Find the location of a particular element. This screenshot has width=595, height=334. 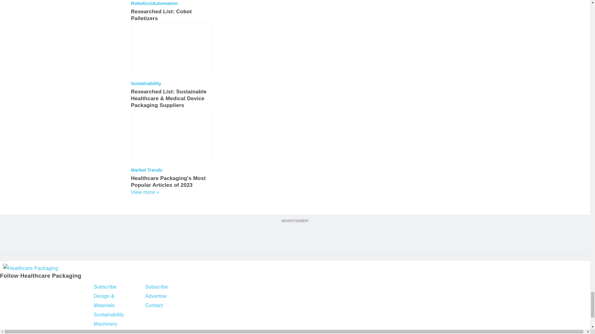

Facebook icon is located at coordinates (6, 288).